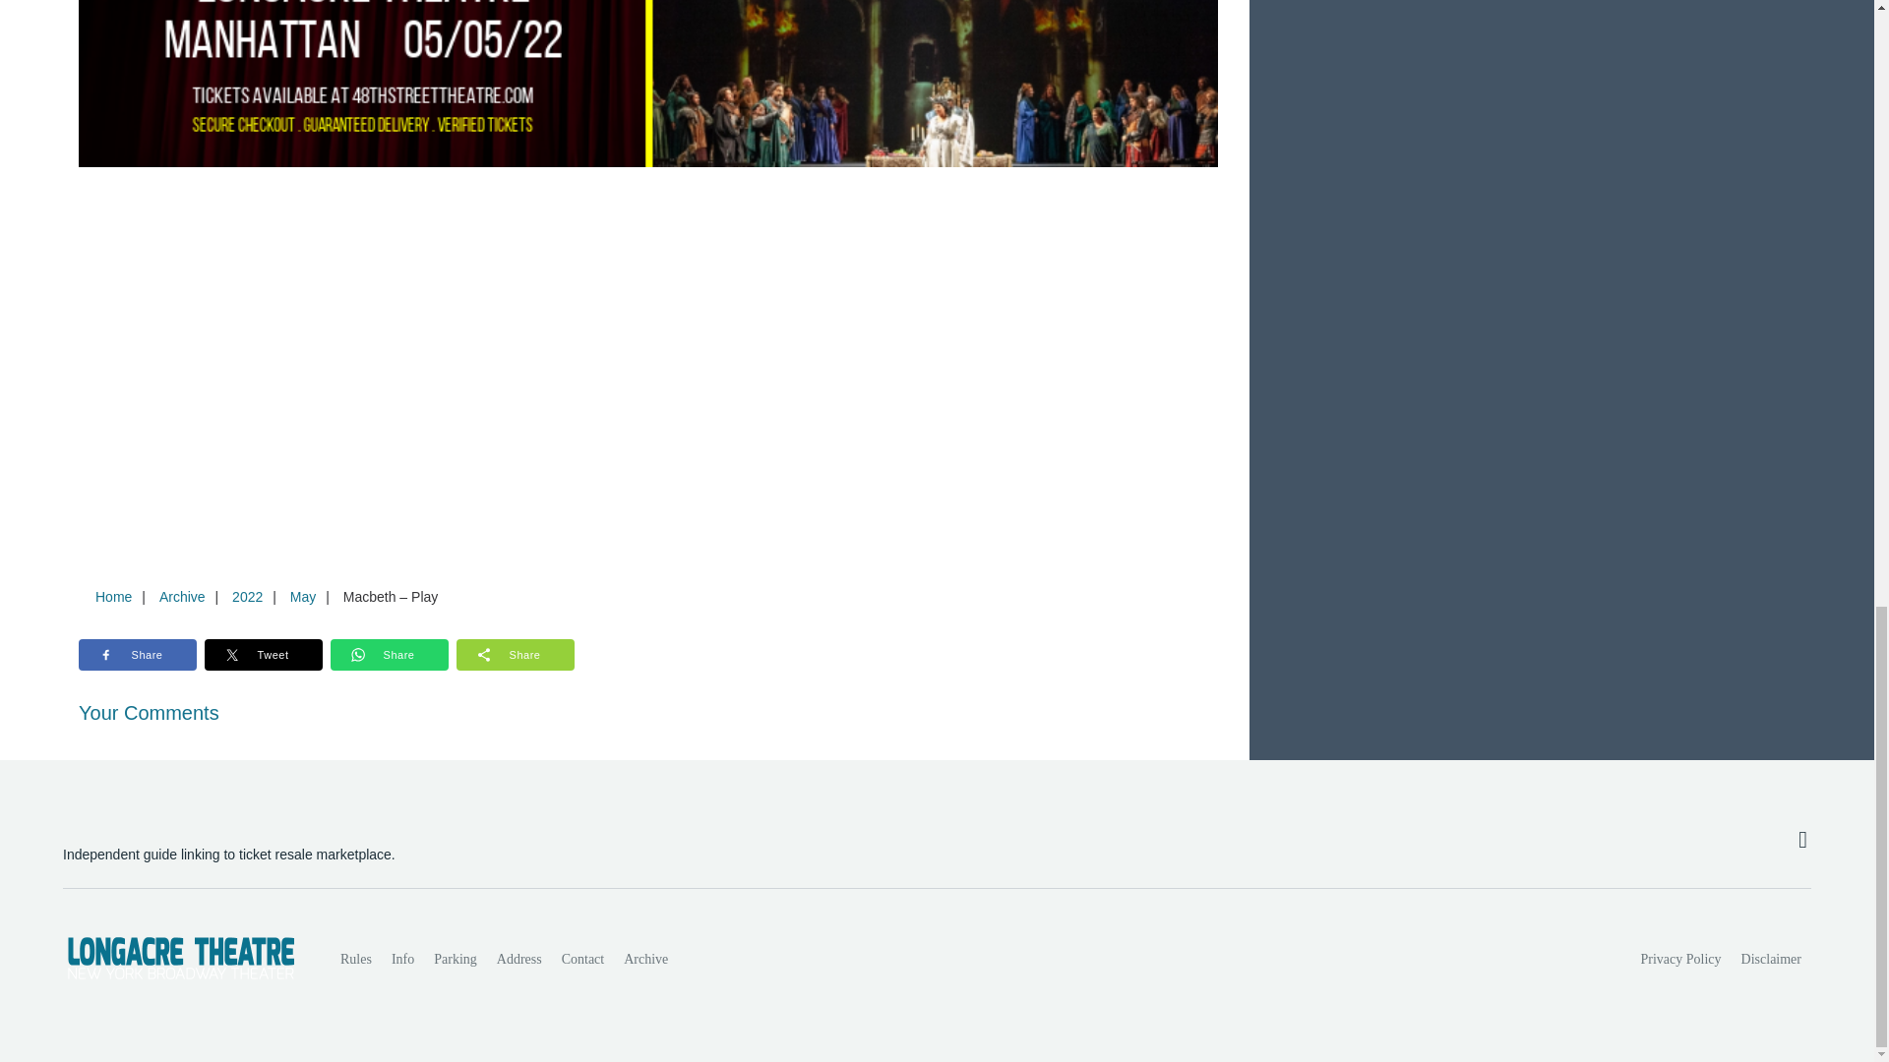 This screenshot has height=1062, width=1889. I want to click on Archive, so click(181, 596).